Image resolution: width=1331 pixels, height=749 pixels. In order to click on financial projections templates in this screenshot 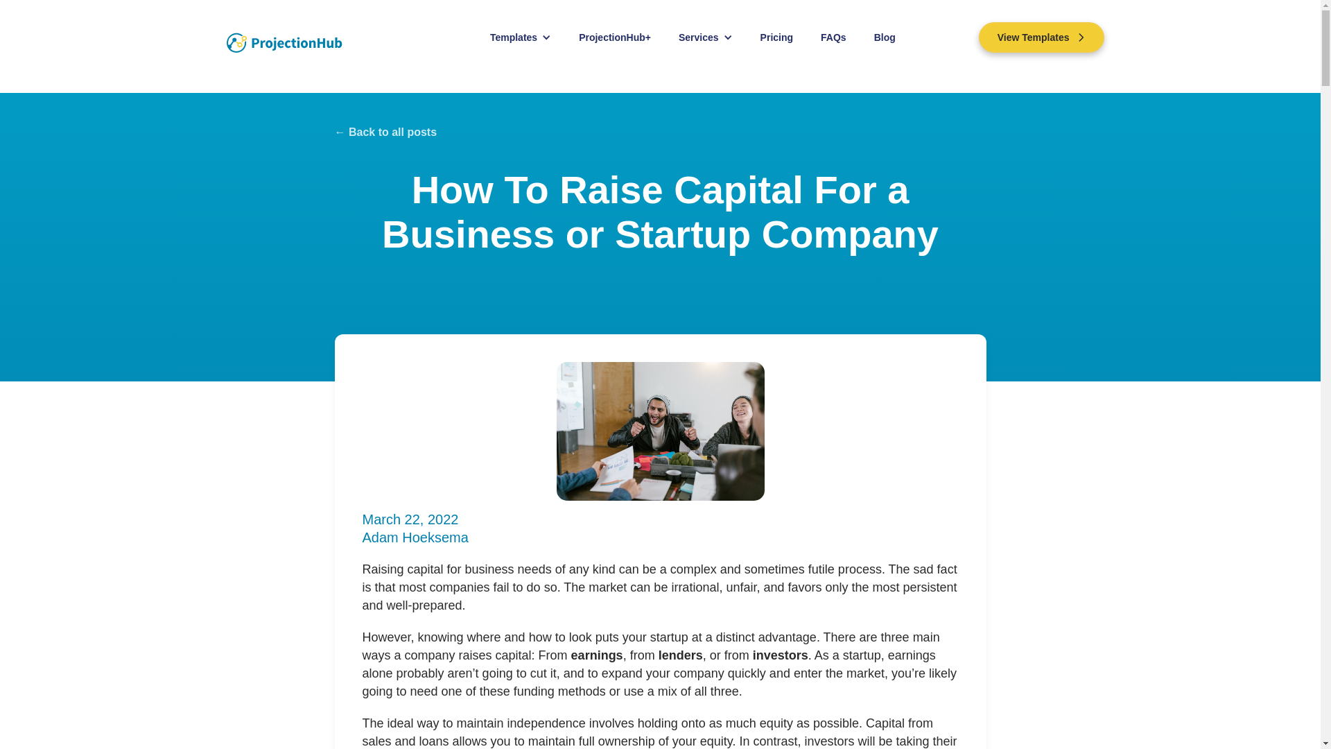, I will do `click(513, 37)`.